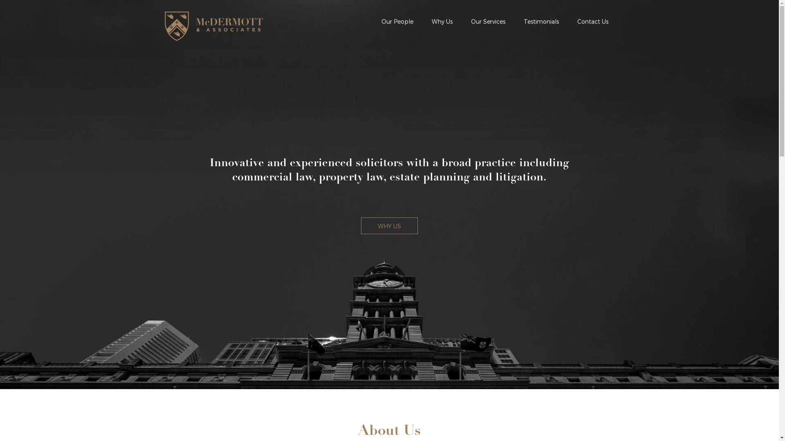  I want to click on Testimonials, so click(541, 21).